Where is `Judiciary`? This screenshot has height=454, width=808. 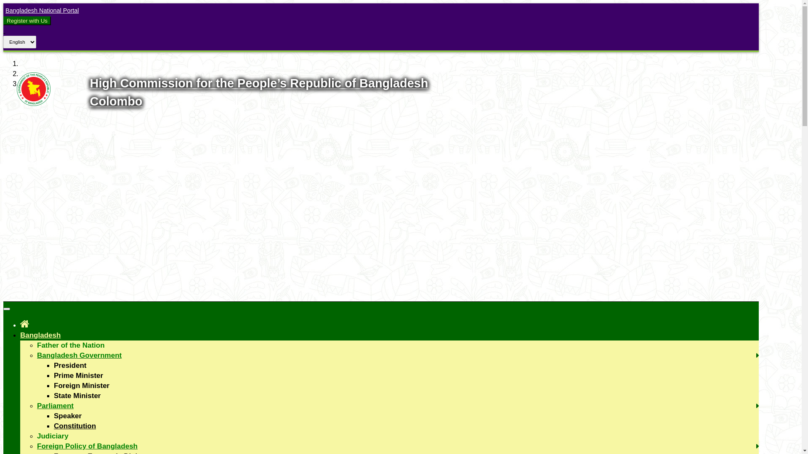
Judiciary is located at coordinates (53, 436).